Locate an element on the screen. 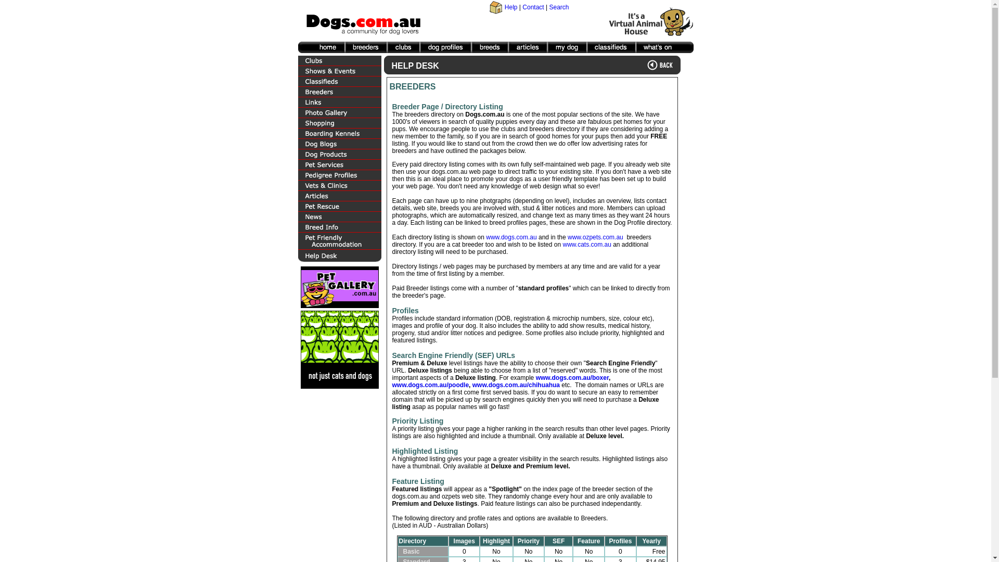 The image size is (999, 562). www.dogs.com.au/chihuahua is located at coordinates (516, 385).